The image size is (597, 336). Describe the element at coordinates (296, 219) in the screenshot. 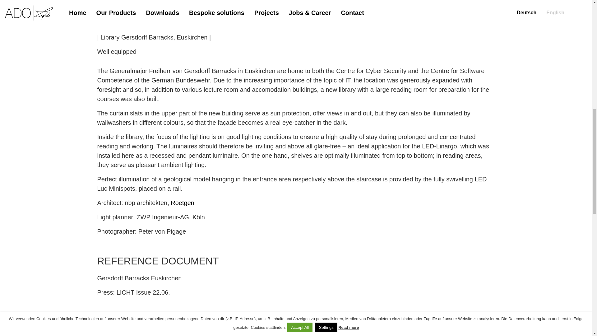

I see `Page 2` at that location.